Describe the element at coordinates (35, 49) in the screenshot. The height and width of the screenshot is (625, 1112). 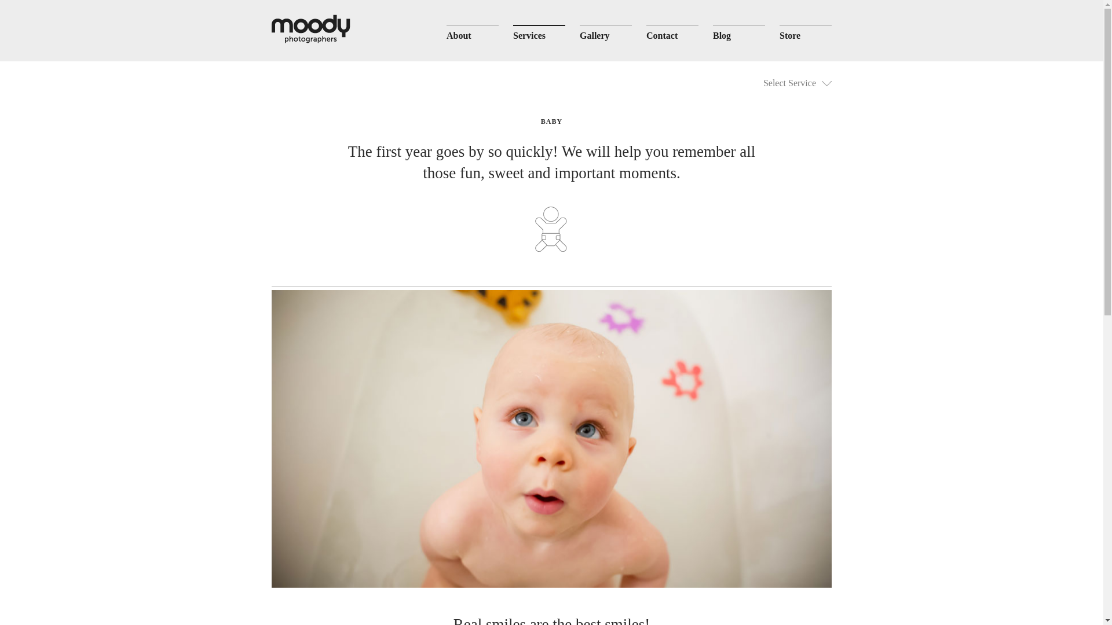
I see `Services` at that location.